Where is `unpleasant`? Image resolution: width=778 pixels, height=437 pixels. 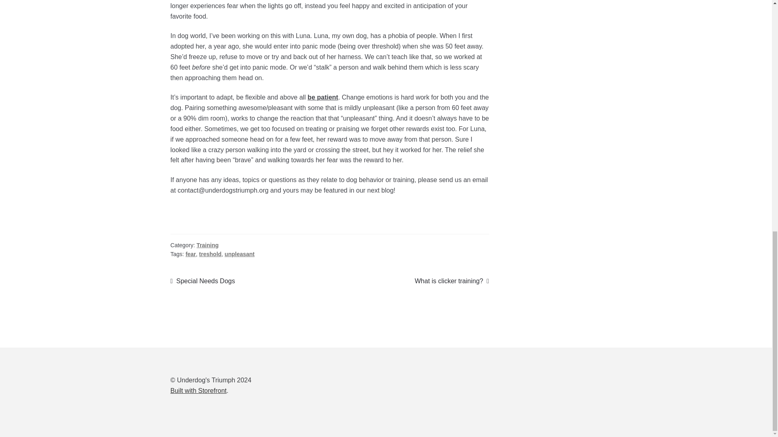 unpleasant is located at coordinates (210, 254).